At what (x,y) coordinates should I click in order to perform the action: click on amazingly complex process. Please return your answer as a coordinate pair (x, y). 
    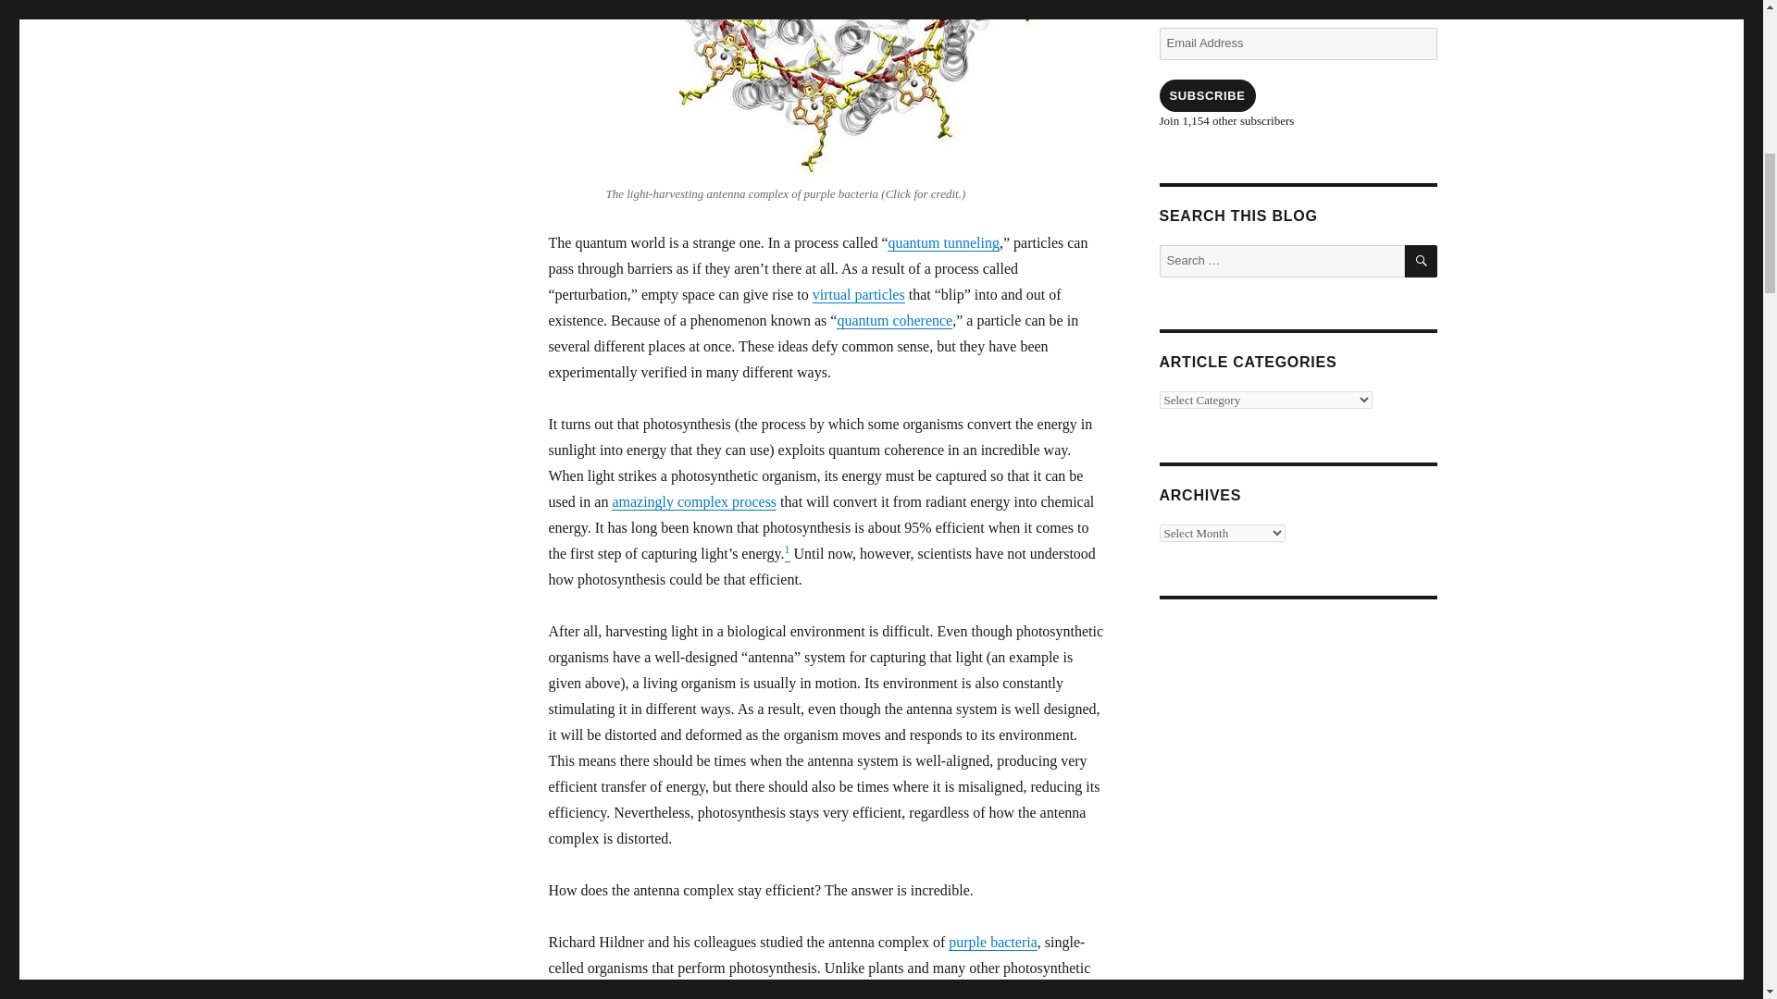
    Looking at the image, I should click on (694, 501).